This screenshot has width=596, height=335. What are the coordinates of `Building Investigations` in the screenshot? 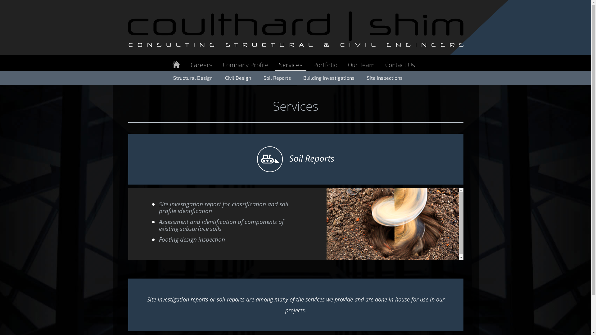 It's located at (328, 78).